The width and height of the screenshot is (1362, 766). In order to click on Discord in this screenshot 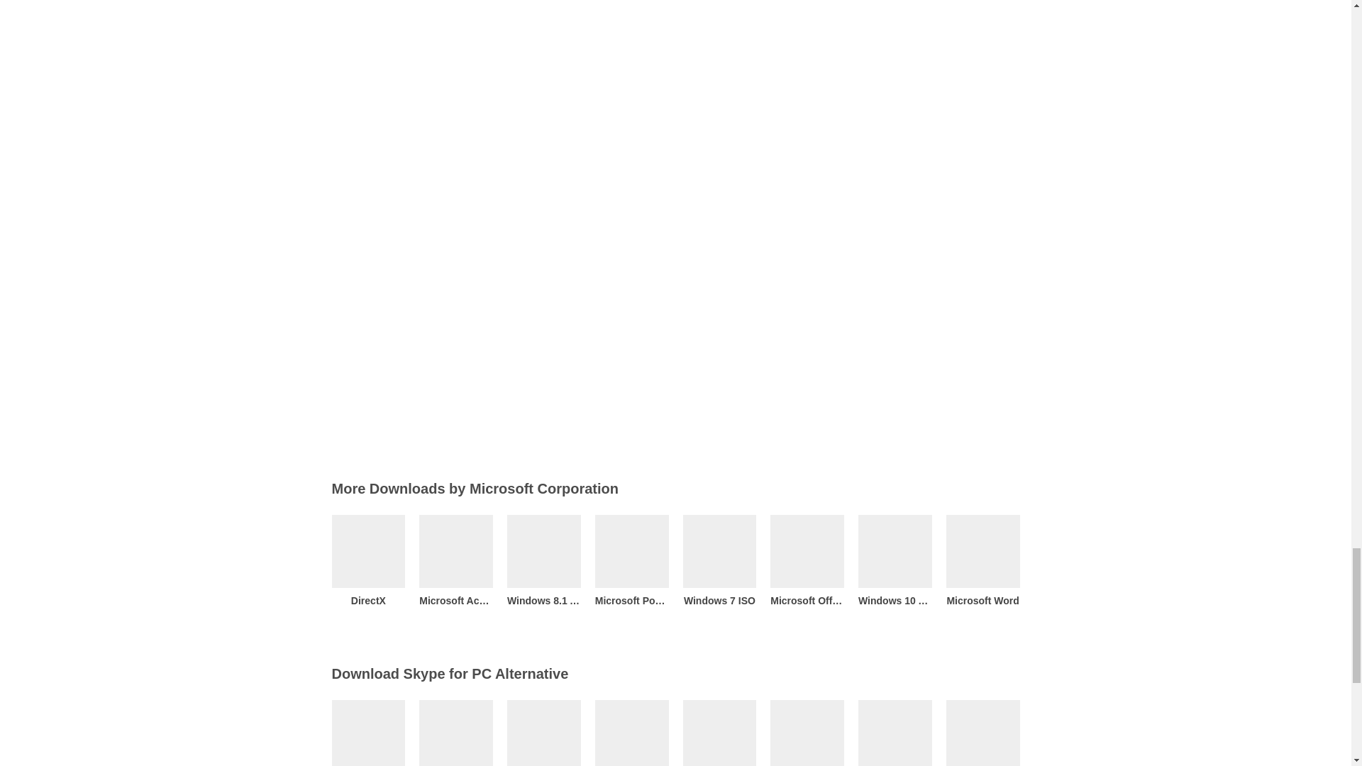, I will do `click(631, 733)`.